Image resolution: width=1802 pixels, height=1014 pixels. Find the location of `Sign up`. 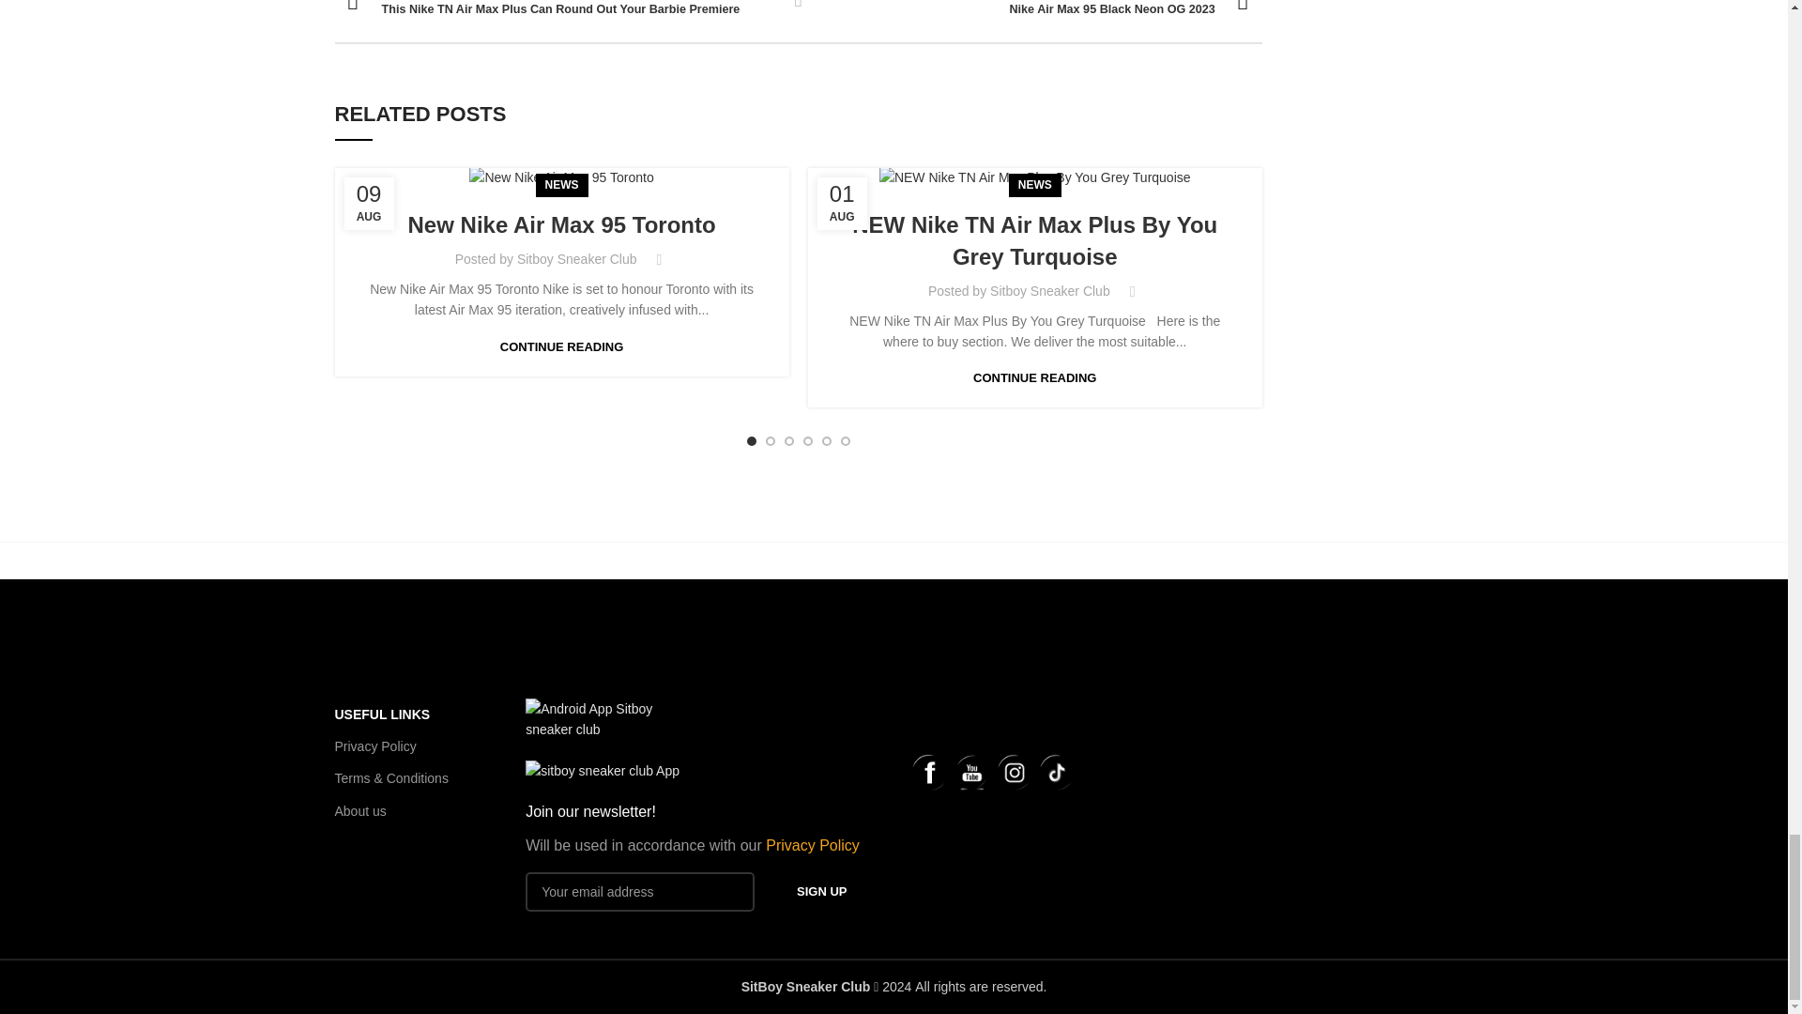

Sign up is located at coordinates (821, 891).